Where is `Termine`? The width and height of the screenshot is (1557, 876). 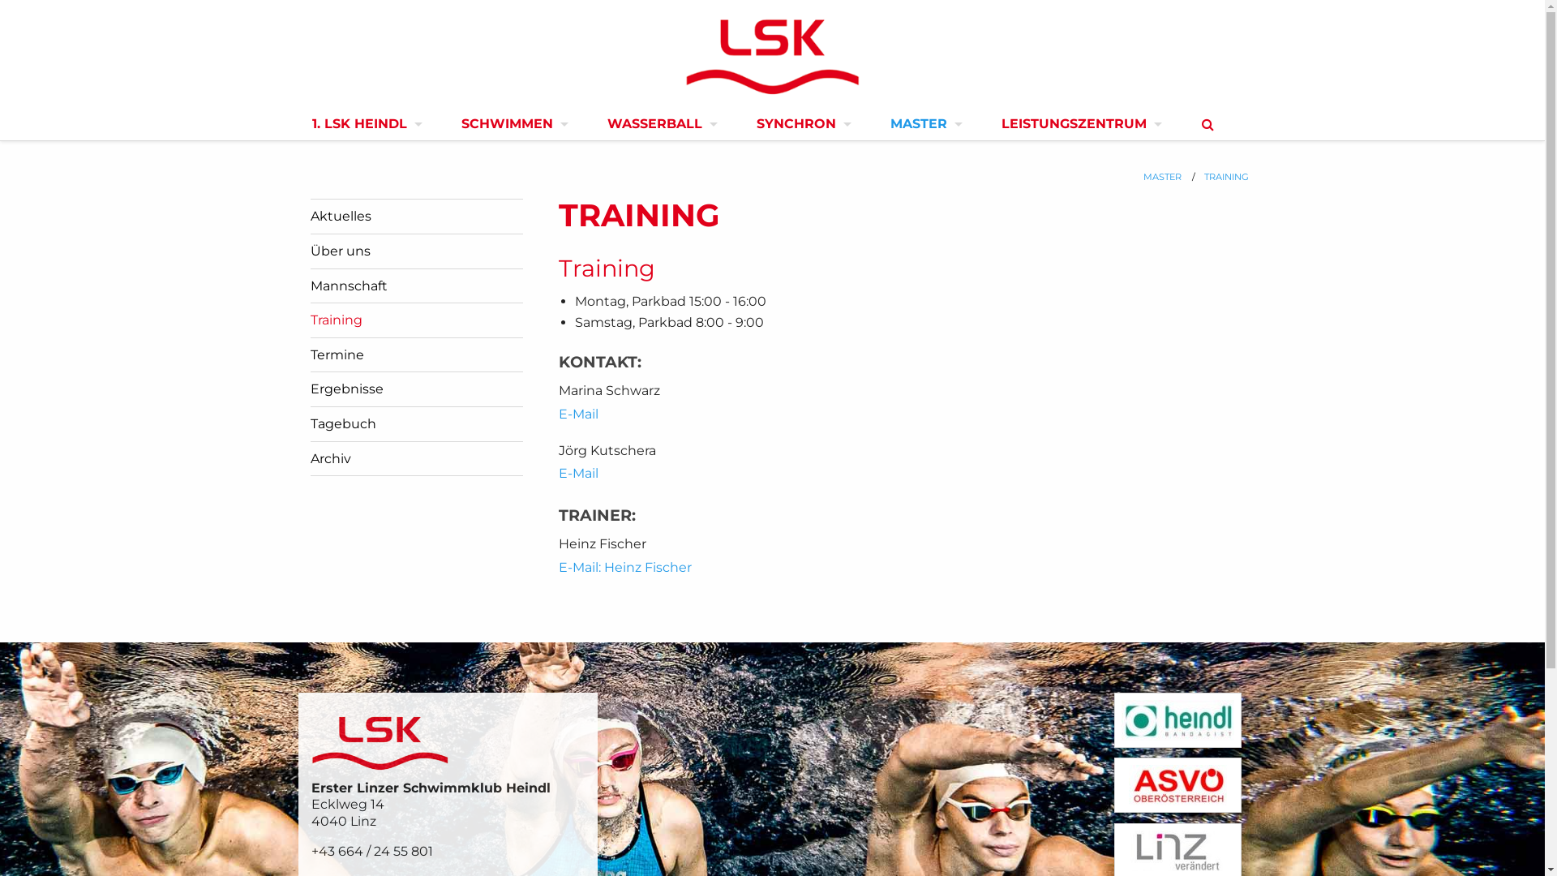
Termine is located at coordinates (337, 354).